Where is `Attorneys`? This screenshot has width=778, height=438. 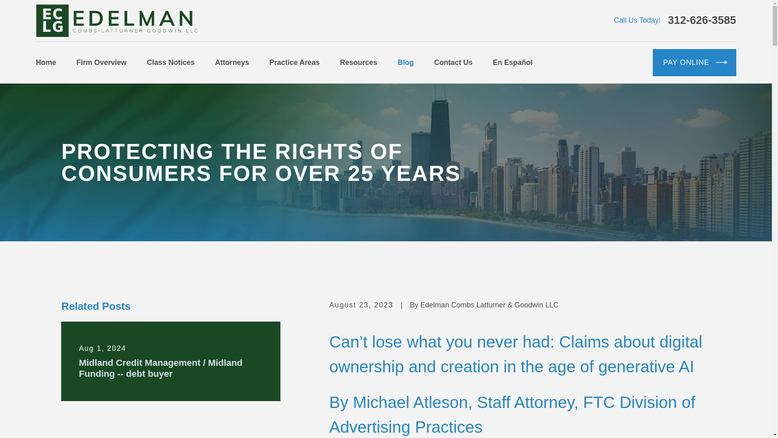 Attorneys is located at coordinates (232, 62).